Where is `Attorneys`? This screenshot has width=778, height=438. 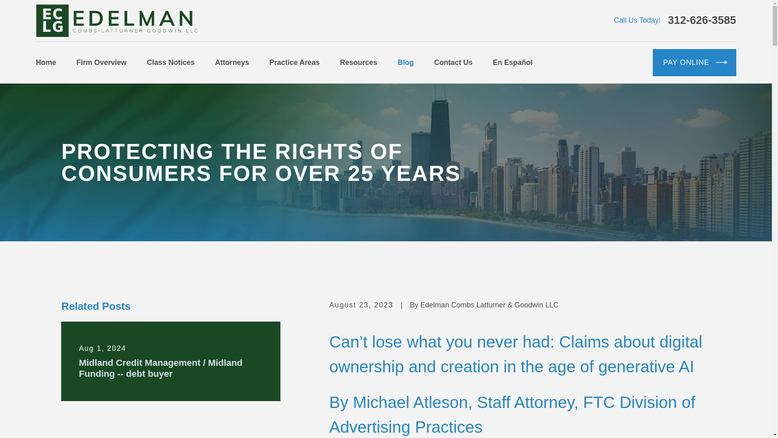 Attorneys is located at coordinates (232, 62).